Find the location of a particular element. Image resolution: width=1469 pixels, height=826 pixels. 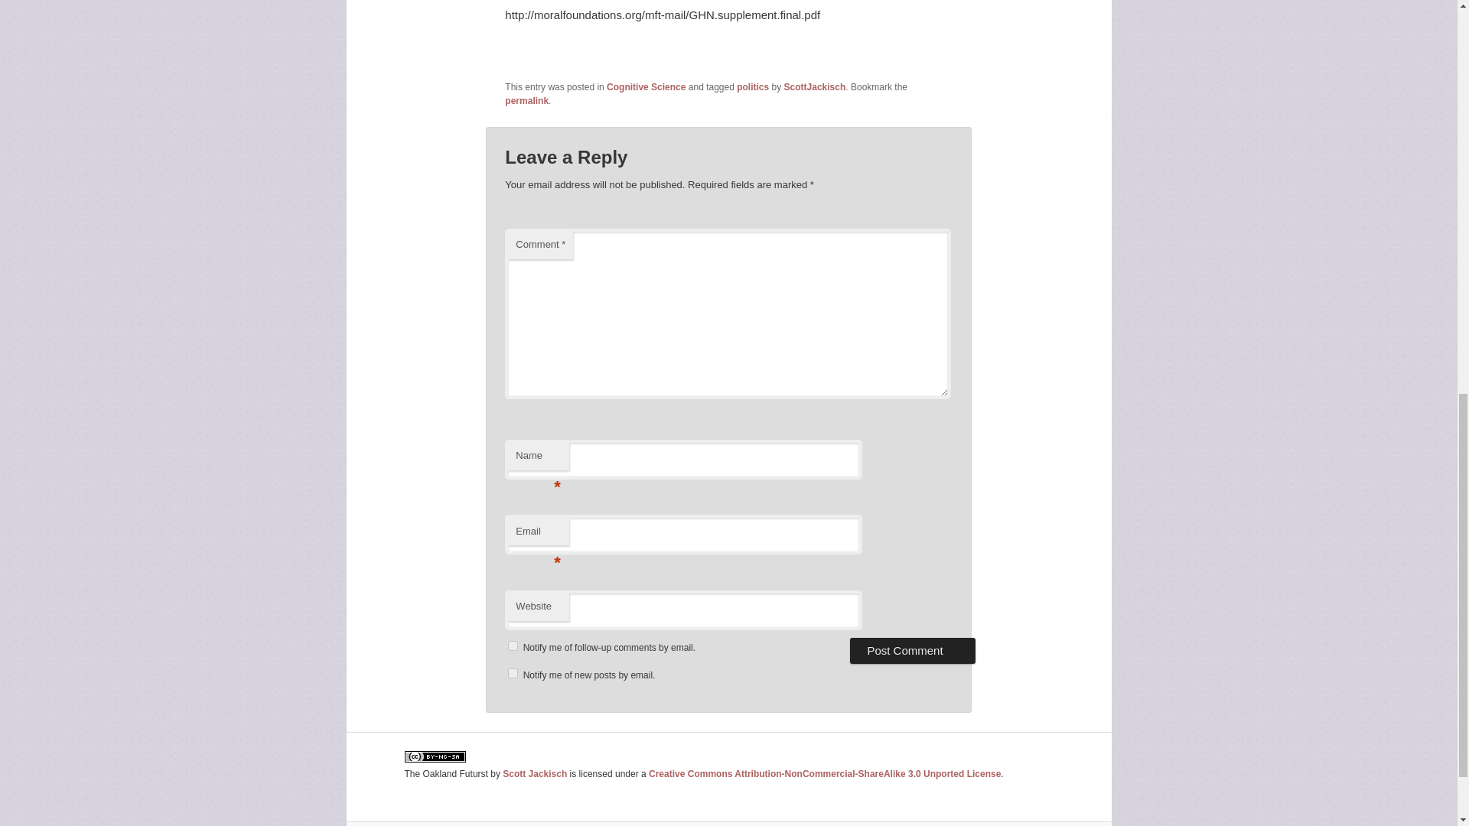

subscribe is located at coordinates (513, 646).